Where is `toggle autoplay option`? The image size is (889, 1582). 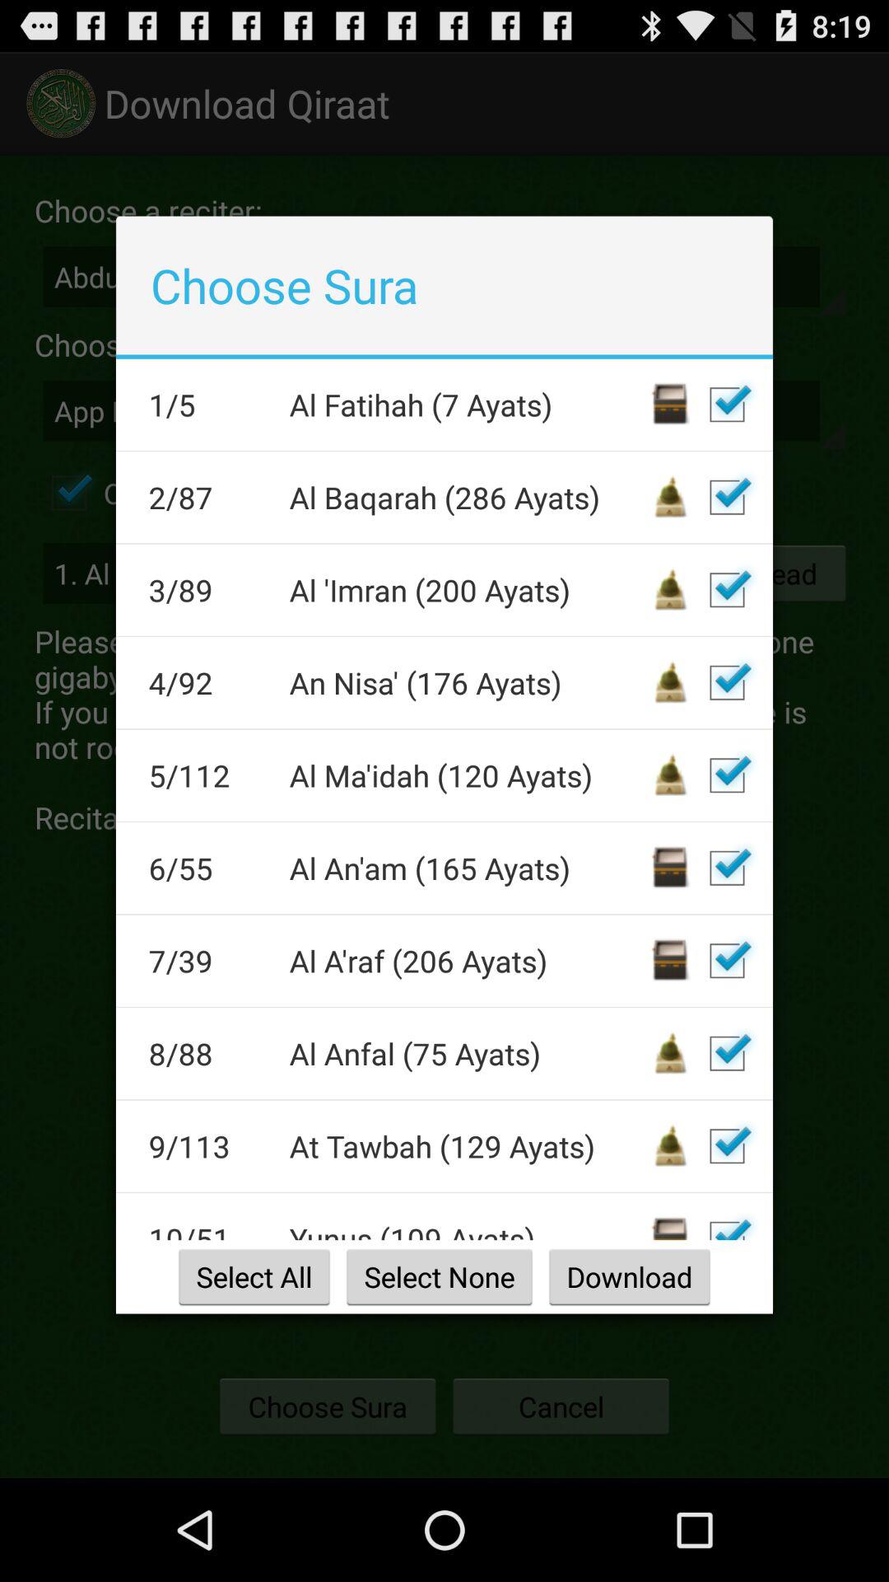 toggle autoplay option is located at coordinates (727, 1222).